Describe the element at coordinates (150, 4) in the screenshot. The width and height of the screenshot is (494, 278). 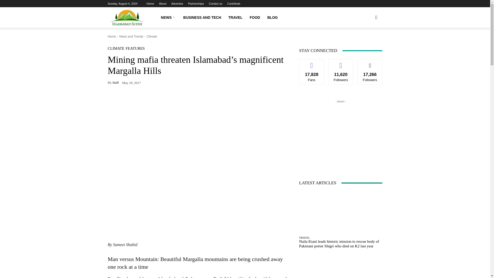
I see `Home` at that location.